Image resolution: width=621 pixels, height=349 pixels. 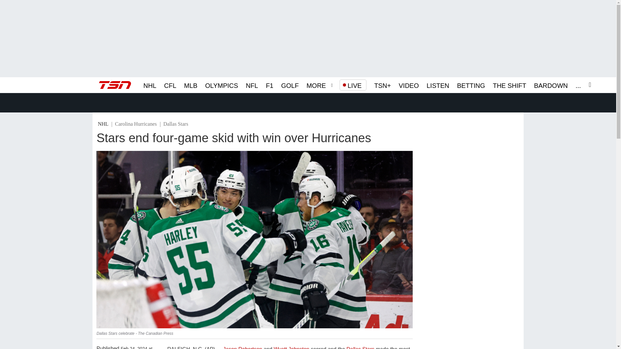 I want to click on NFL, so click(x=252, y=85).